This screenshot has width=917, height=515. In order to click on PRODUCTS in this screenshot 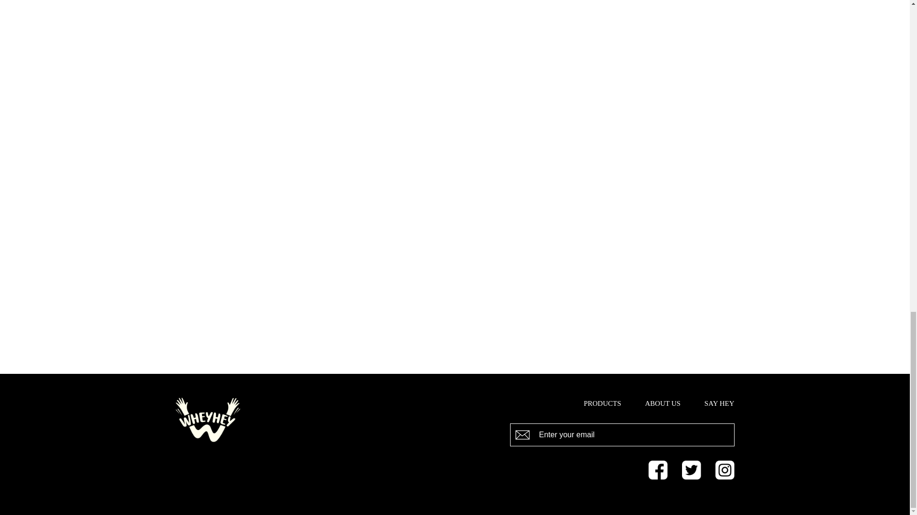, I will do `click(602, 403)`.